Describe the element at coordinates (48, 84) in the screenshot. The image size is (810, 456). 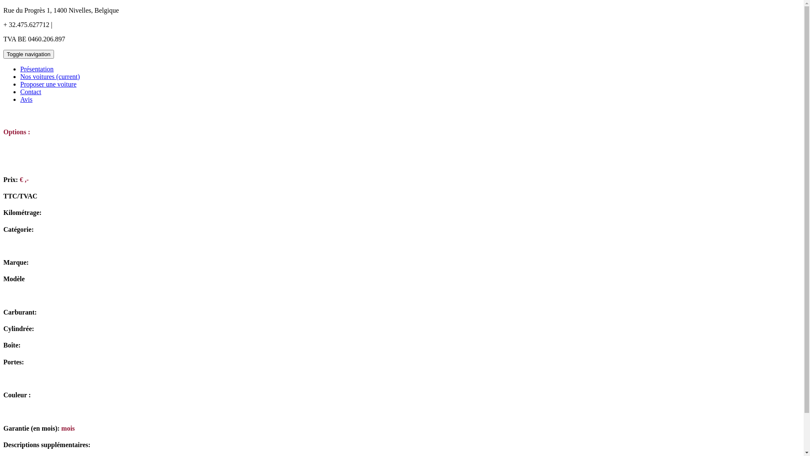
I see `Proposer une voiture` at that location.